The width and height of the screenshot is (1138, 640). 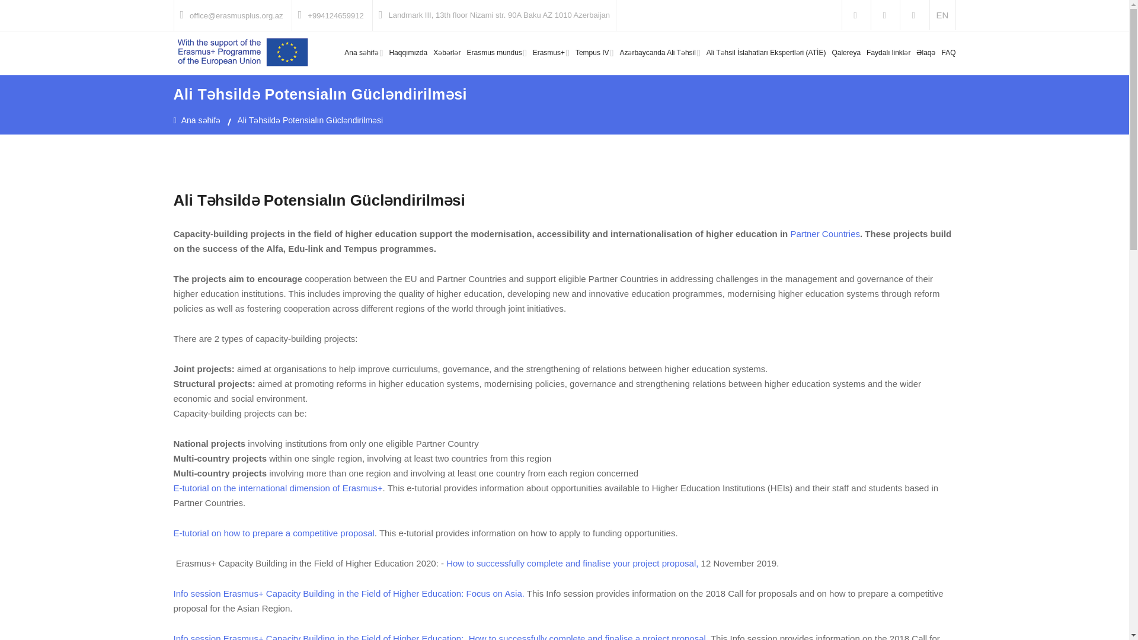 I want to click on Tempus IV, so click(x=595, y=52).